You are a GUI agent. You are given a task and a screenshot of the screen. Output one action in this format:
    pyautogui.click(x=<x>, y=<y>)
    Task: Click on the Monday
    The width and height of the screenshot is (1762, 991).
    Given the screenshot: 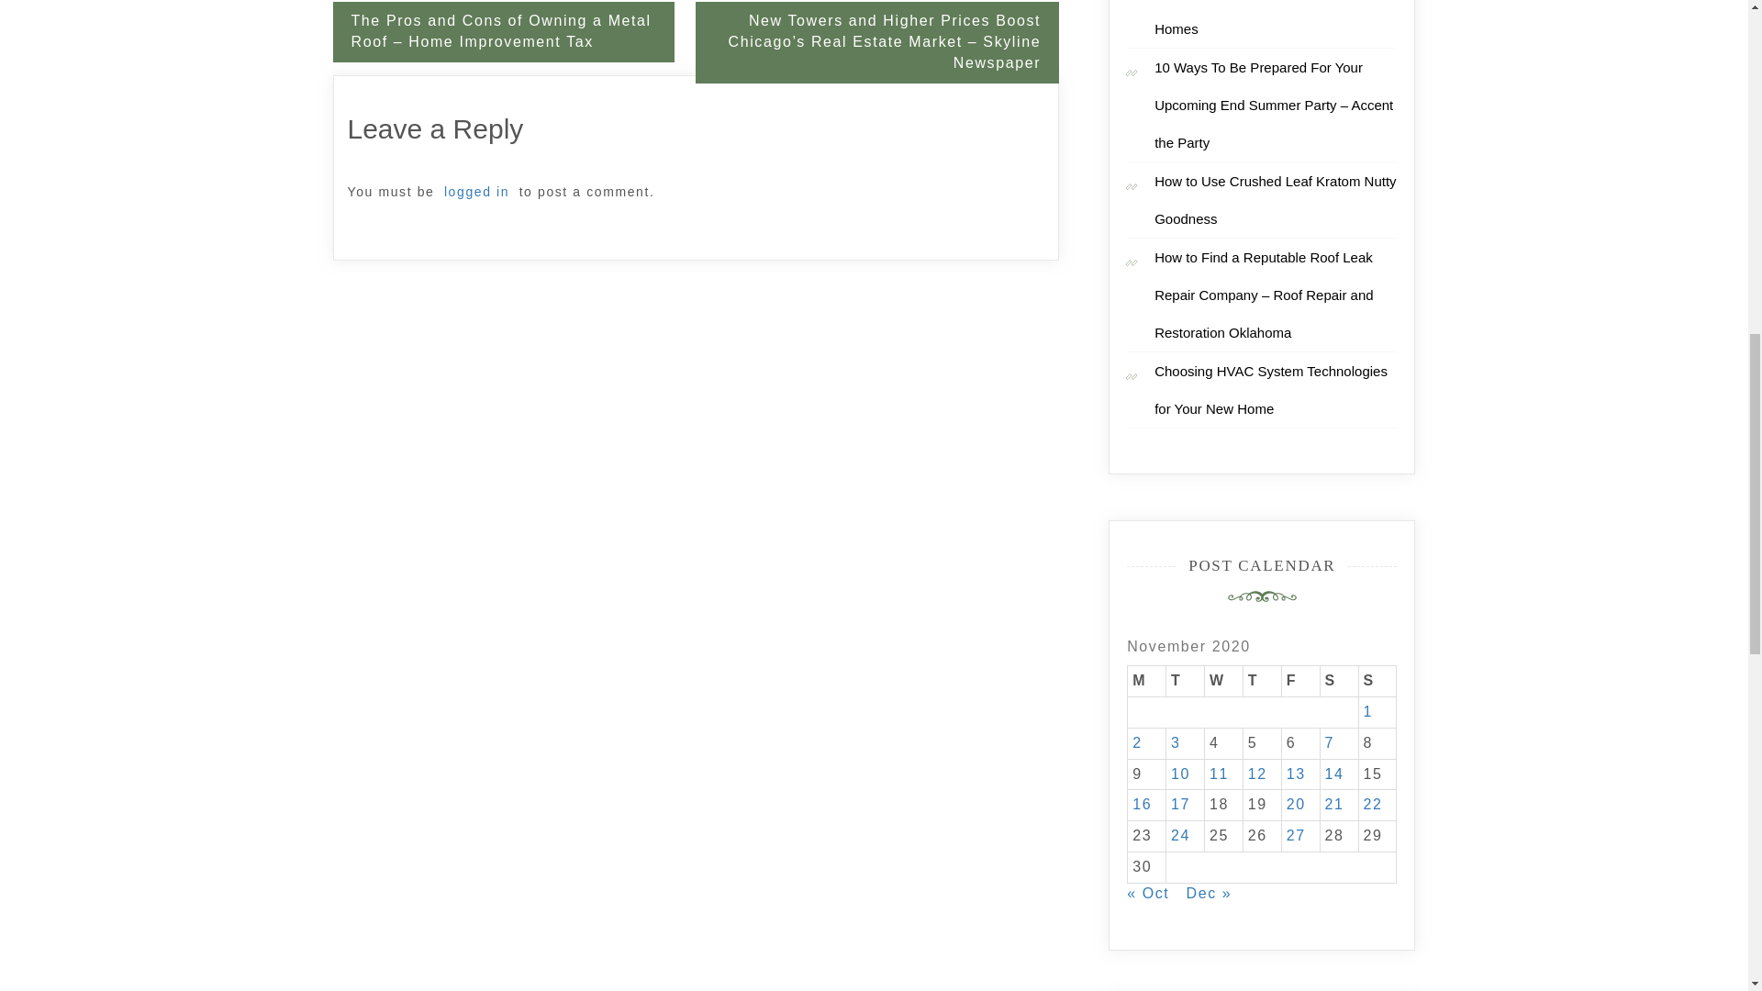 What is the action you would take?
    pyautogui.click(x=1147, y=681)
    